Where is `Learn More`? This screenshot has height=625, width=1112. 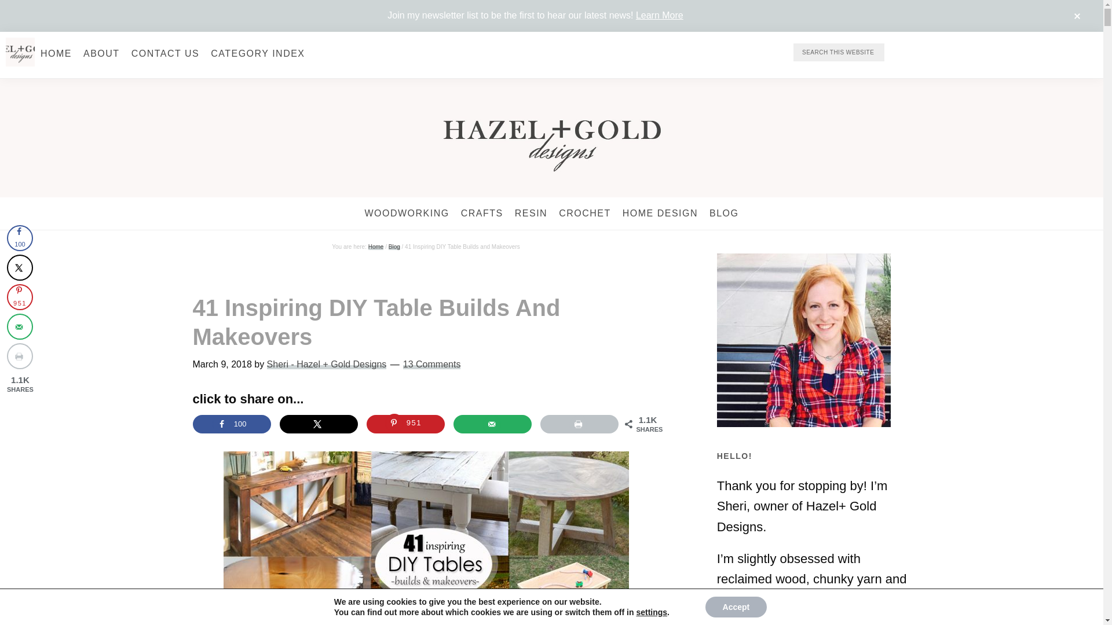 Learn More is located at coordinates (660, 15).